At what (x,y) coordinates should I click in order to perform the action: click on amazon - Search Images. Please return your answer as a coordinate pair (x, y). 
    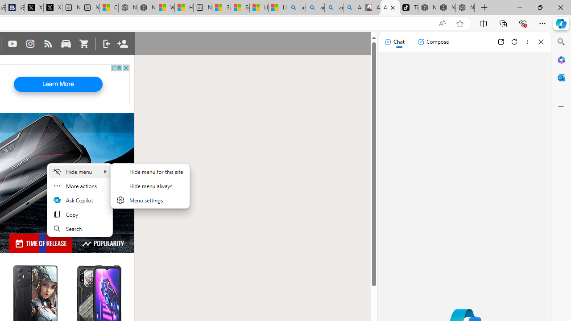
    Looking at the image, I should click on (334, 8).